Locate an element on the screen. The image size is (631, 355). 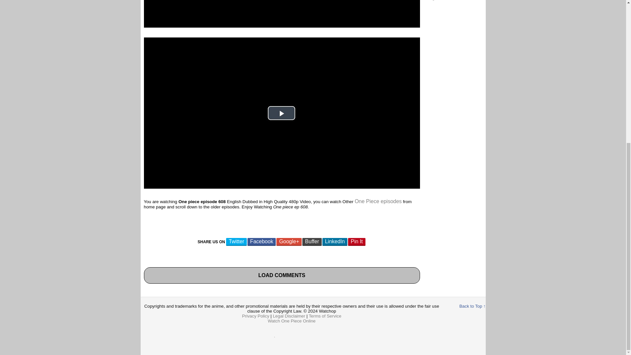
Pin It is located at coordinates (357, 242).